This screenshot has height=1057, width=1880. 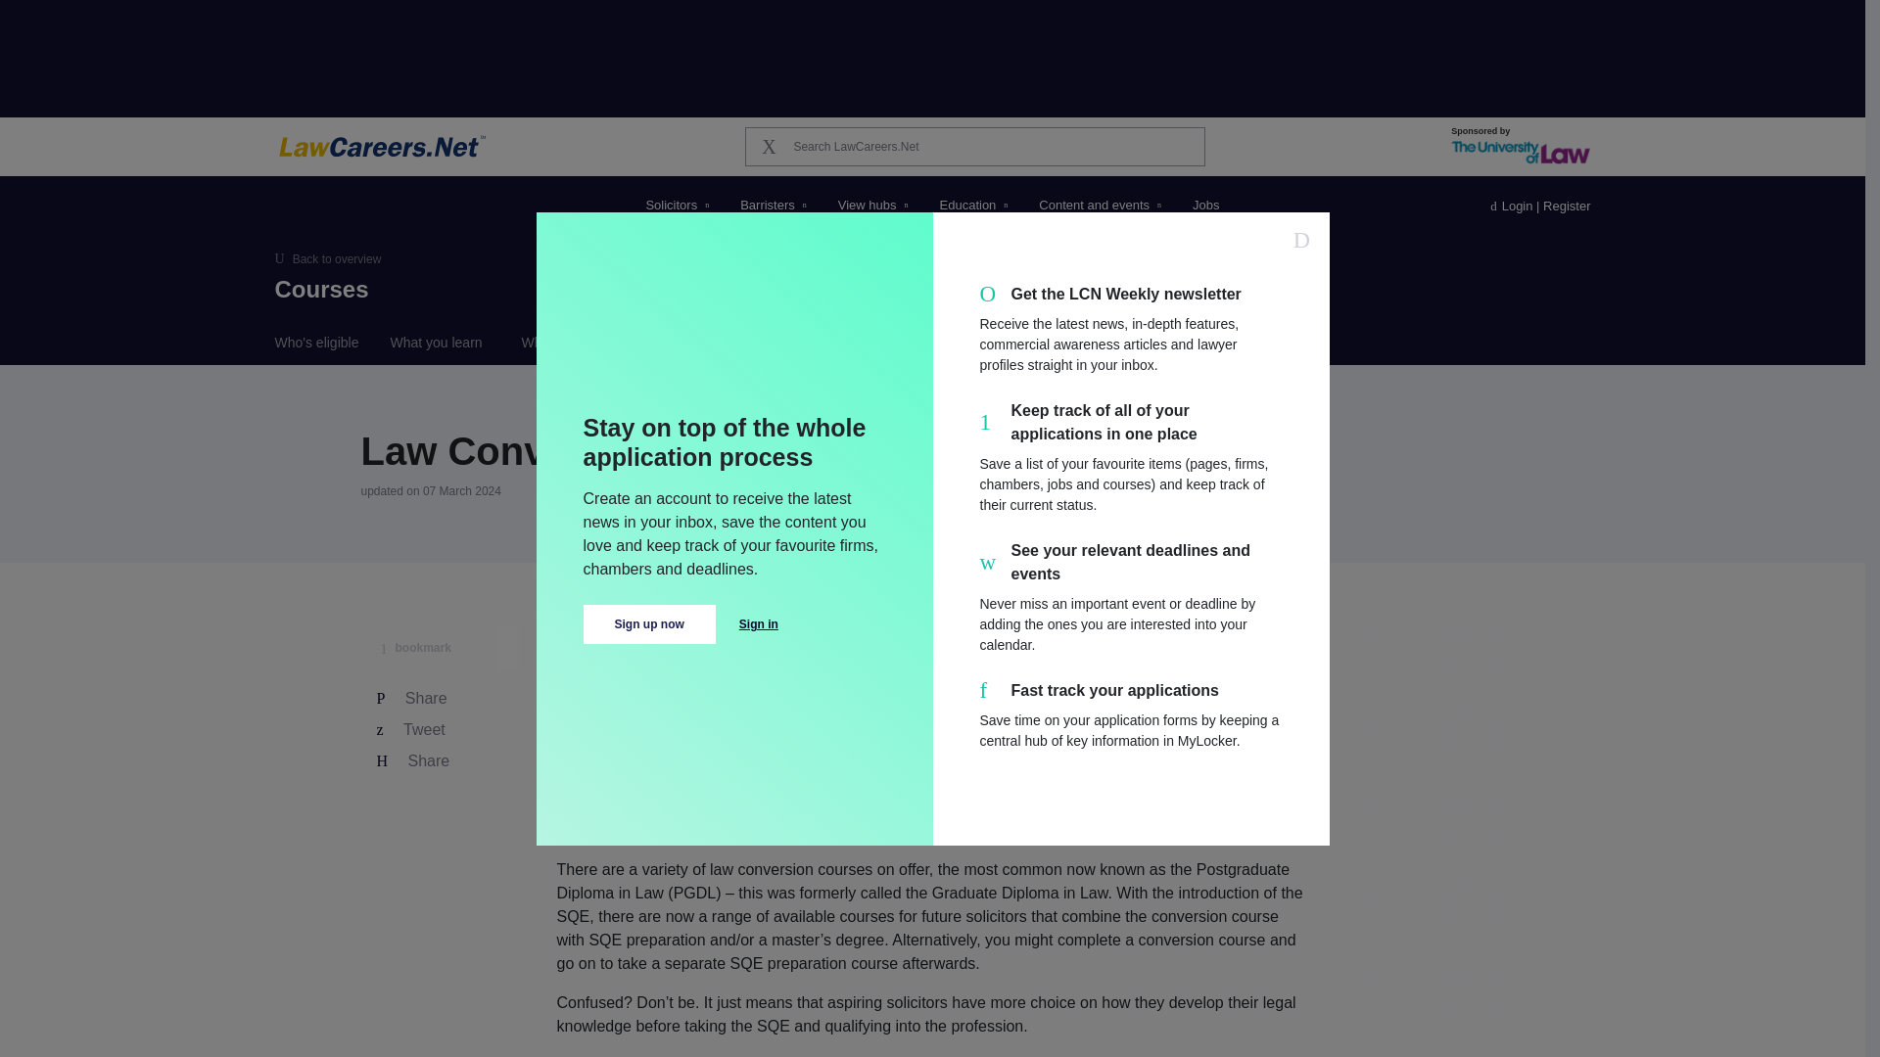 I want to click on Share this article on LinkedIn, so click(x=439, y=760).